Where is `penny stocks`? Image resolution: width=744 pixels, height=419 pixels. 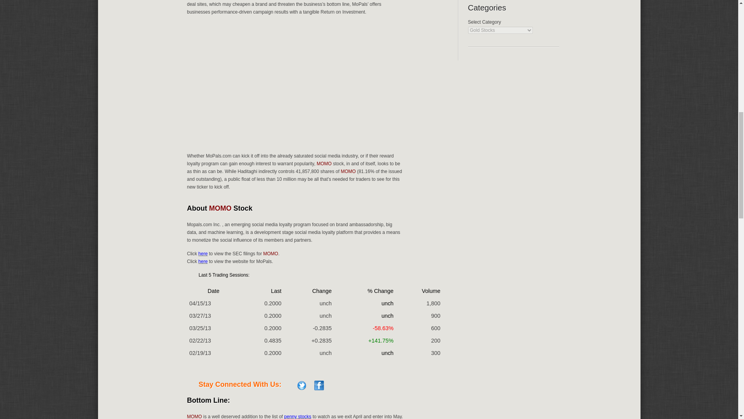
penny stocks is located at coordinates (298, 417).